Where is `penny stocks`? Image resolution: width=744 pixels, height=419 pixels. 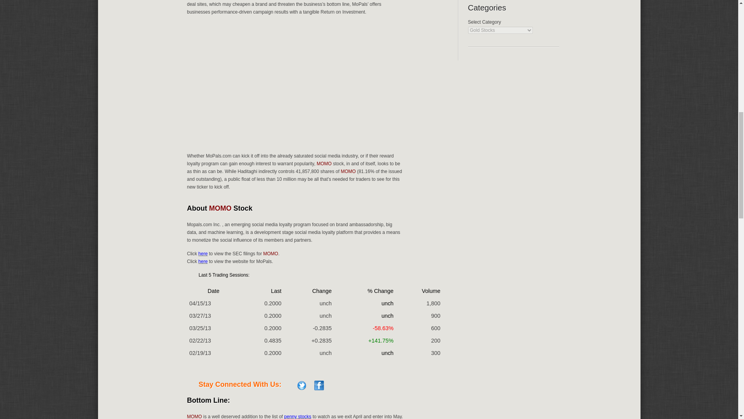
penny stocks is located at coordinates (298, 417).